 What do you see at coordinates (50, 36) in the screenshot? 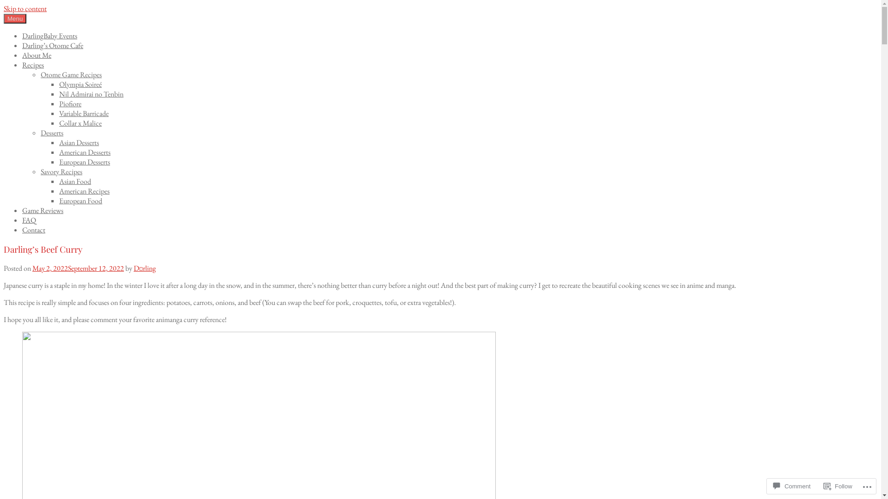
I see `DarlingBaby Events` at bounding box center [50, 36].